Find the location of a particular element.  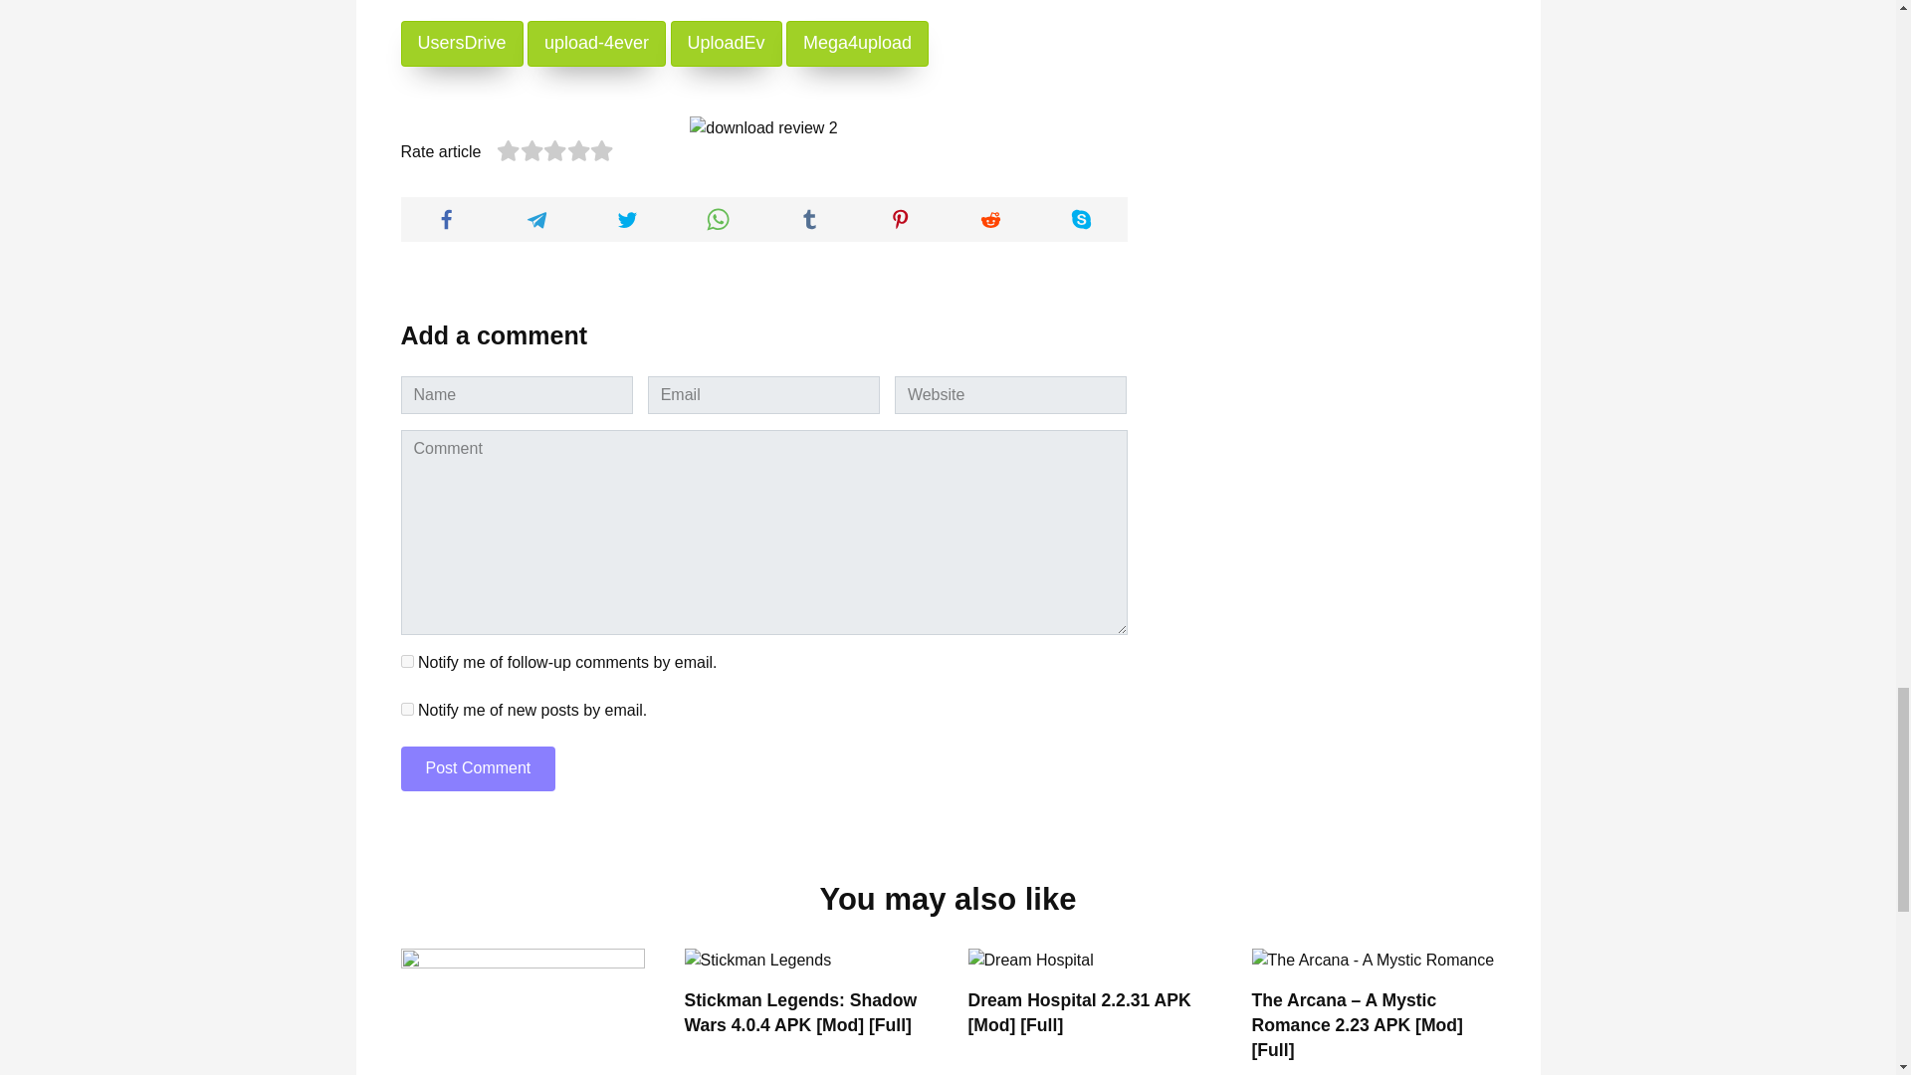

subscribe is located at coordinates (406, 661).